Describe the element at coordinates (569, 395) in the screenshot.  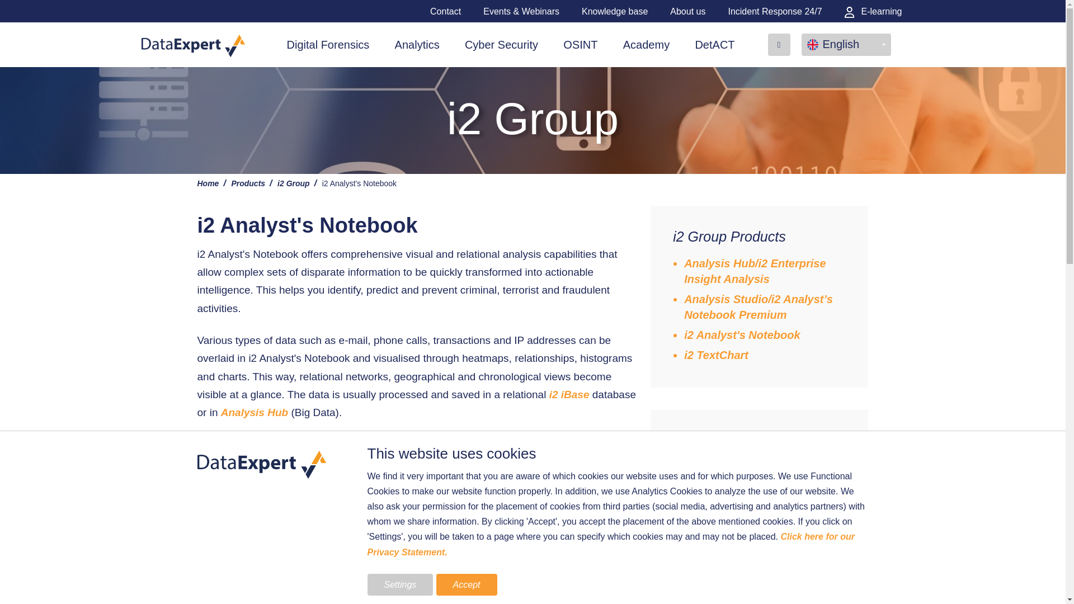
I see `i2 iBase` at that location.